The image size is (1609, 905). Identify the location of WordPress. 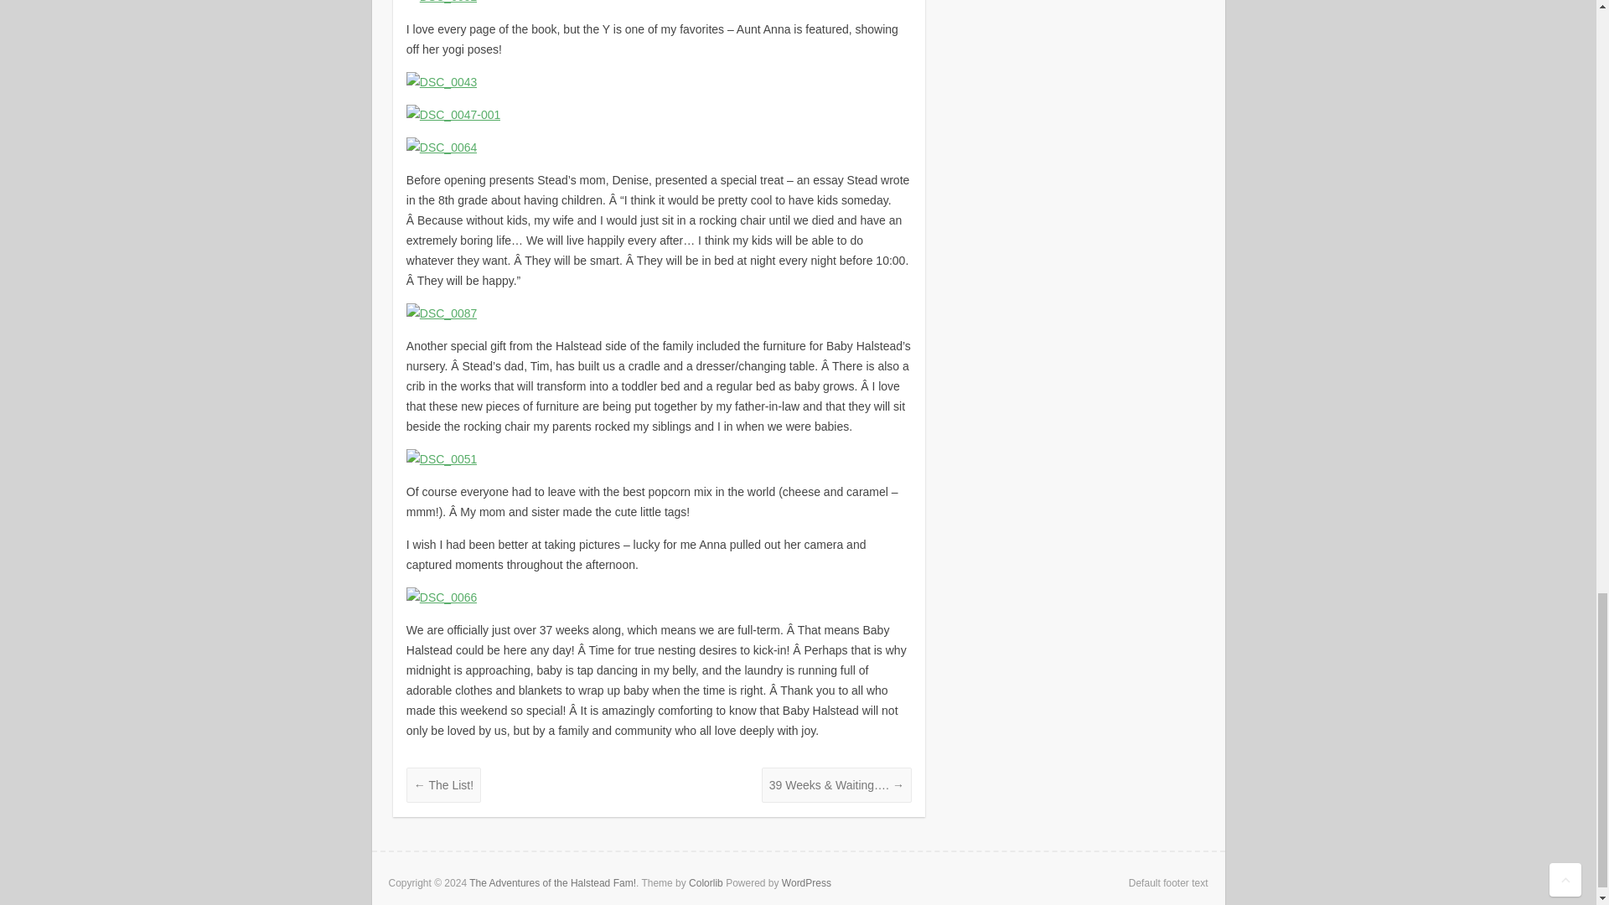
(806, 882).